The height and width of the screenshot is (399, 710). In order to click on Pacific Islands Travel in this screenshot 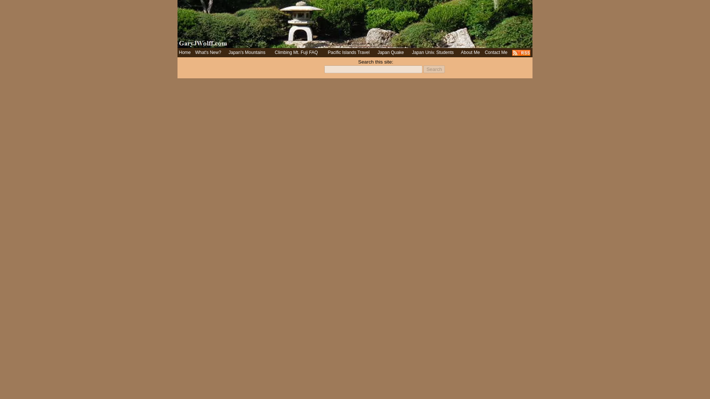, I will do `click(349, 52)`.